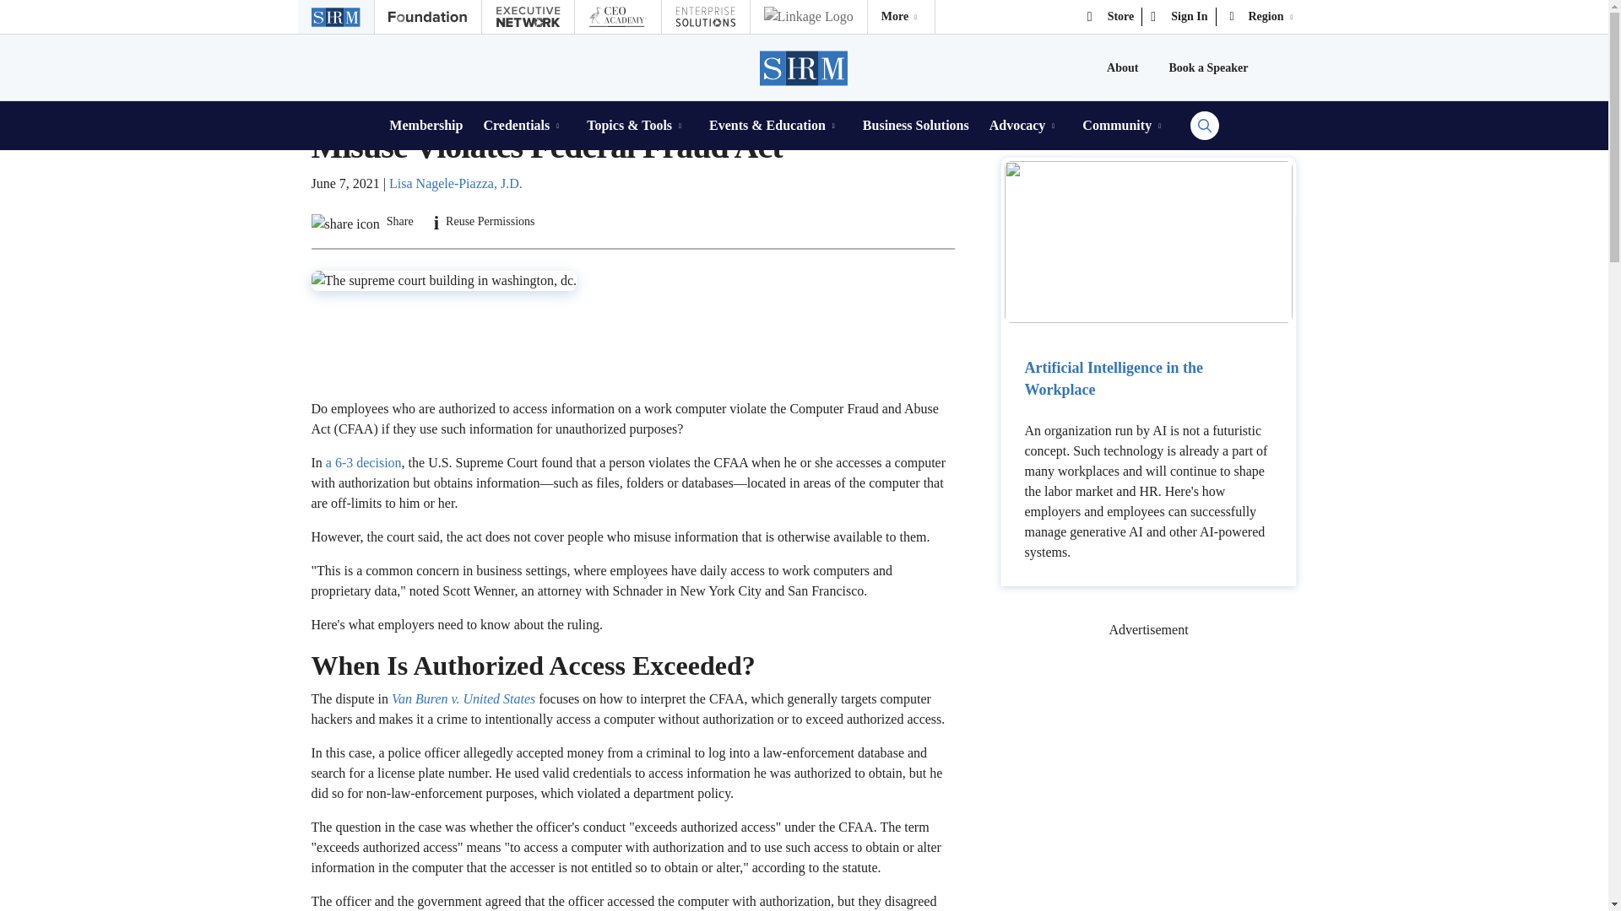  Describe the element at coordinates (427, 17) in the screenshot. I see `Foundation` at that location.